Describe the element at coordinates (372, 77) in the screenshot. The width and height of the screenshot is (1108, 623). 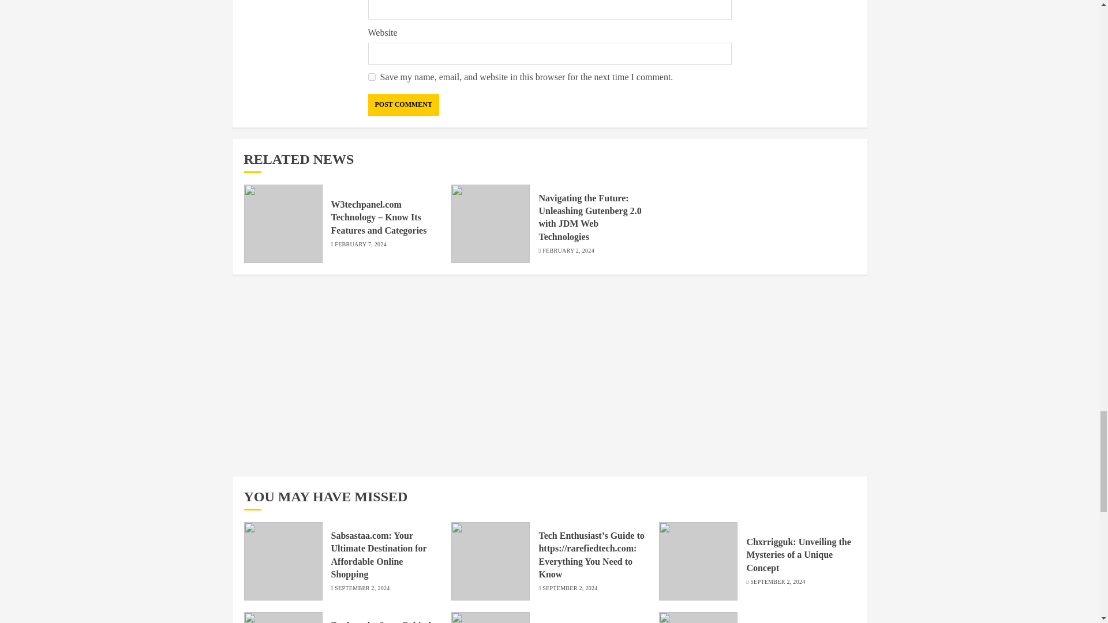
I see `yes` at that location.